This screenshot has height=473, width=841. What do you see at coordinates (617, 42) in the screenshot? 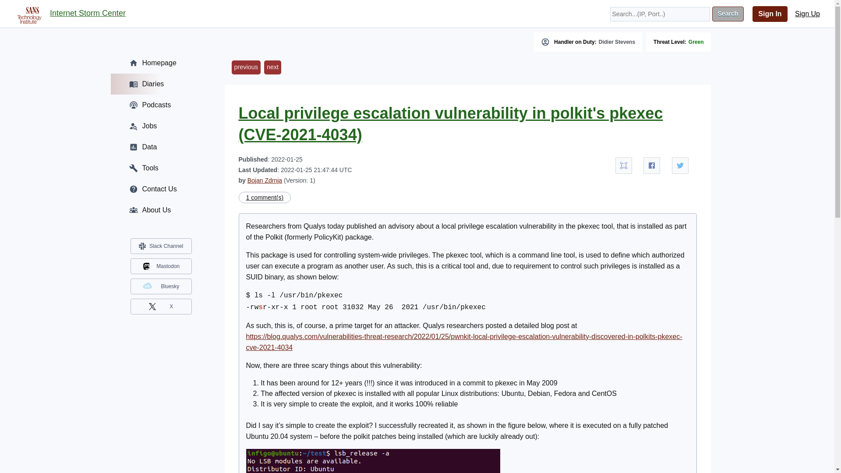
I see `Didier Stevens` at bounding box center [617, 42].